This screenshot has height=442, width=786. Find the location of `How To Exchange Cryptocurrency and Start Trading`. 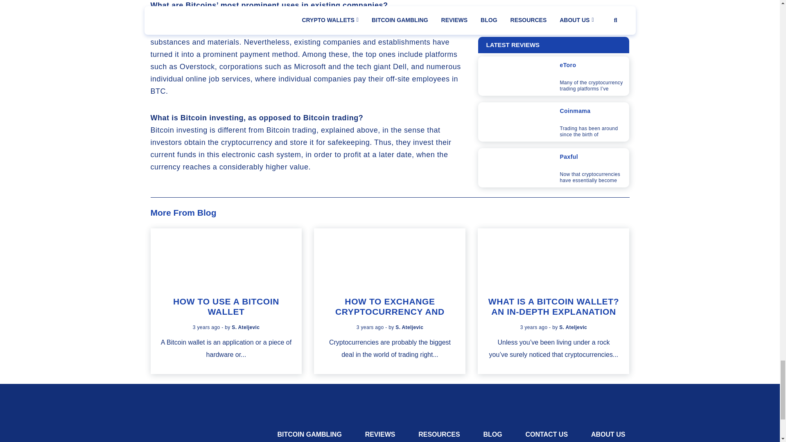

How To Exchange Cryptocurrency and Start Trading is located at coordinates (390, 259).